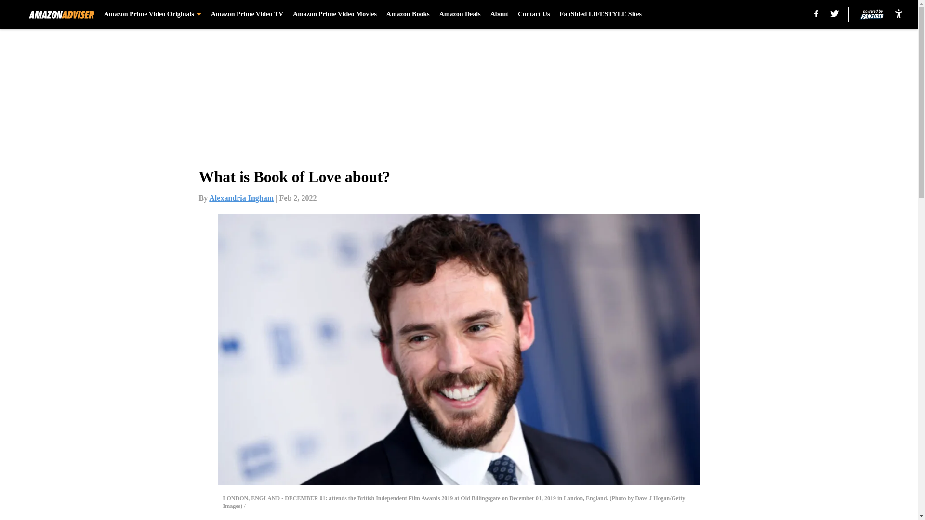 Image resolution: width=925 pixels, height=520 pixels. What do you see at coordinates (241, 198) in the screenshot?
I see `Alexandria Ingham` at bounding box center [241, 198].